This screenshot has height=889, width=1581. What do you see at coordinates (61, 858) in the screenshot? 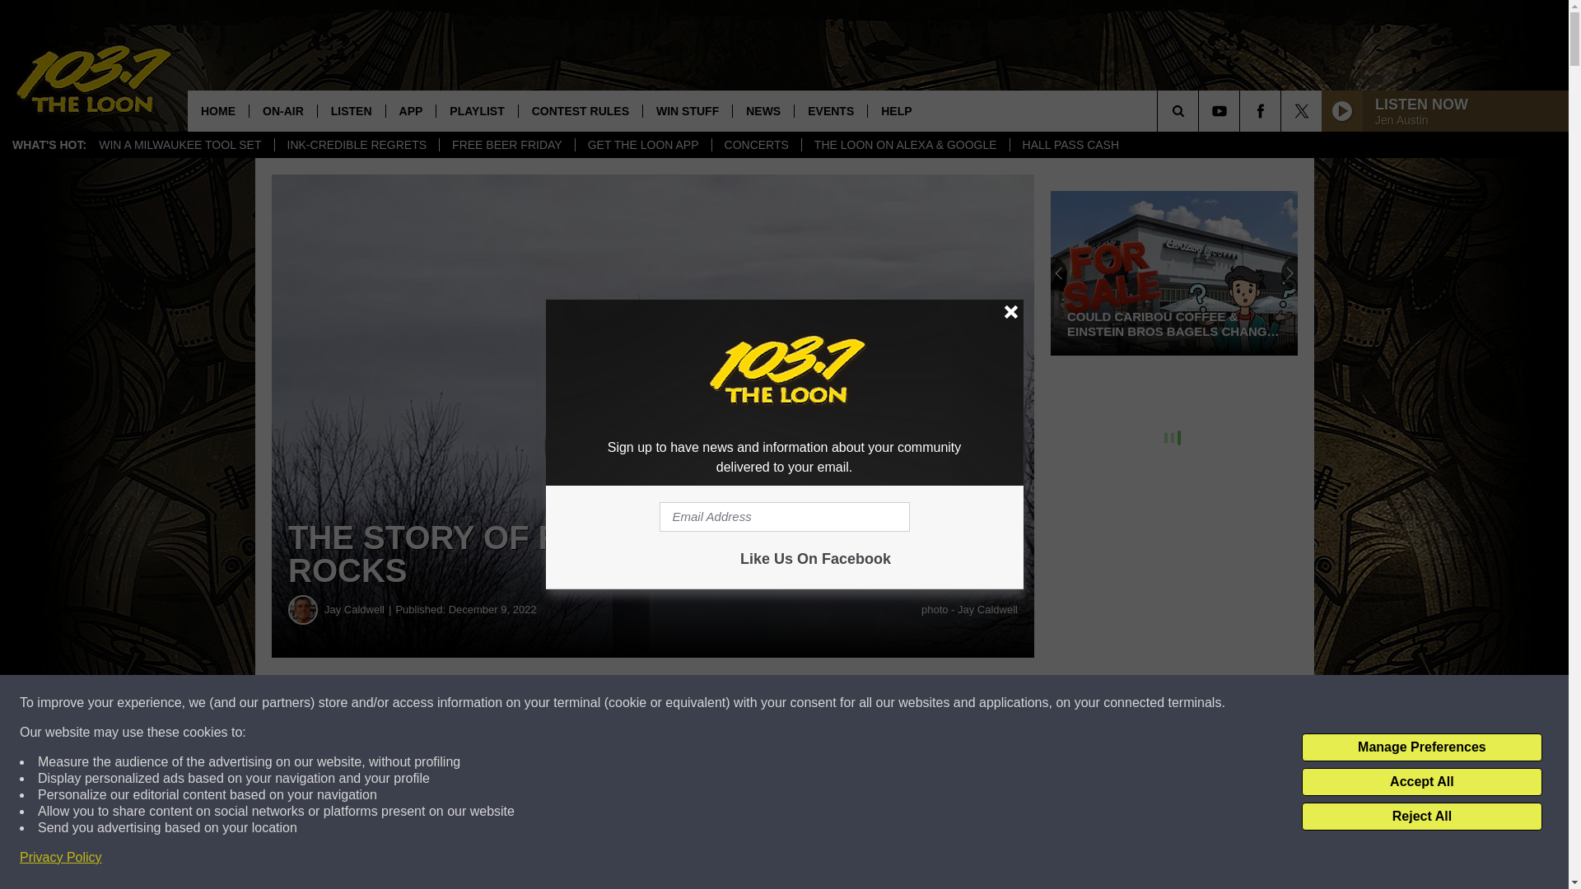
I see `Privacy Policy` at bounding box center [61, 858].